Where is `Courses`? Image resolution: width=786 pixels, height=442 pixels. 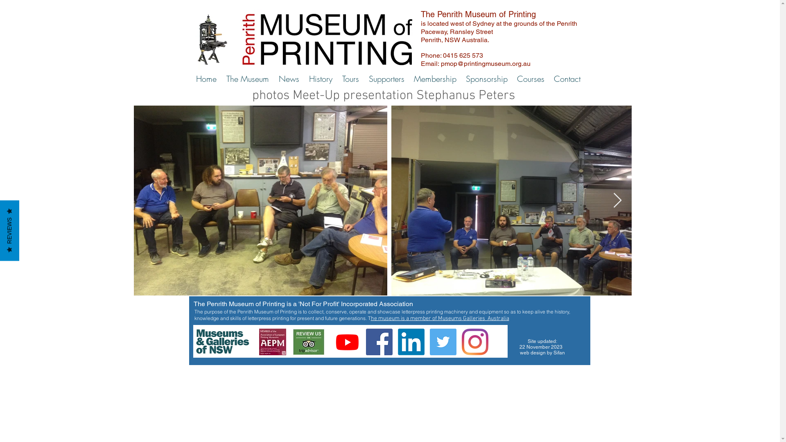 Courses is located at coordinates (531, 79).